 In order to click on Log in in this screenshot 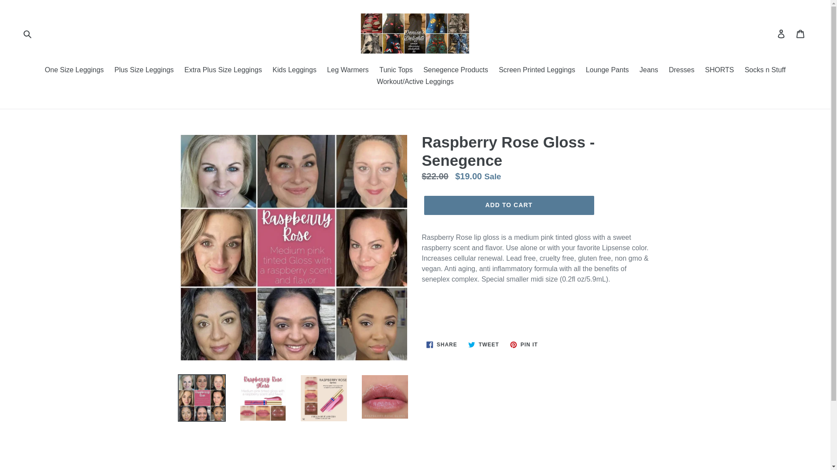, I will do `click(782, 34)`.